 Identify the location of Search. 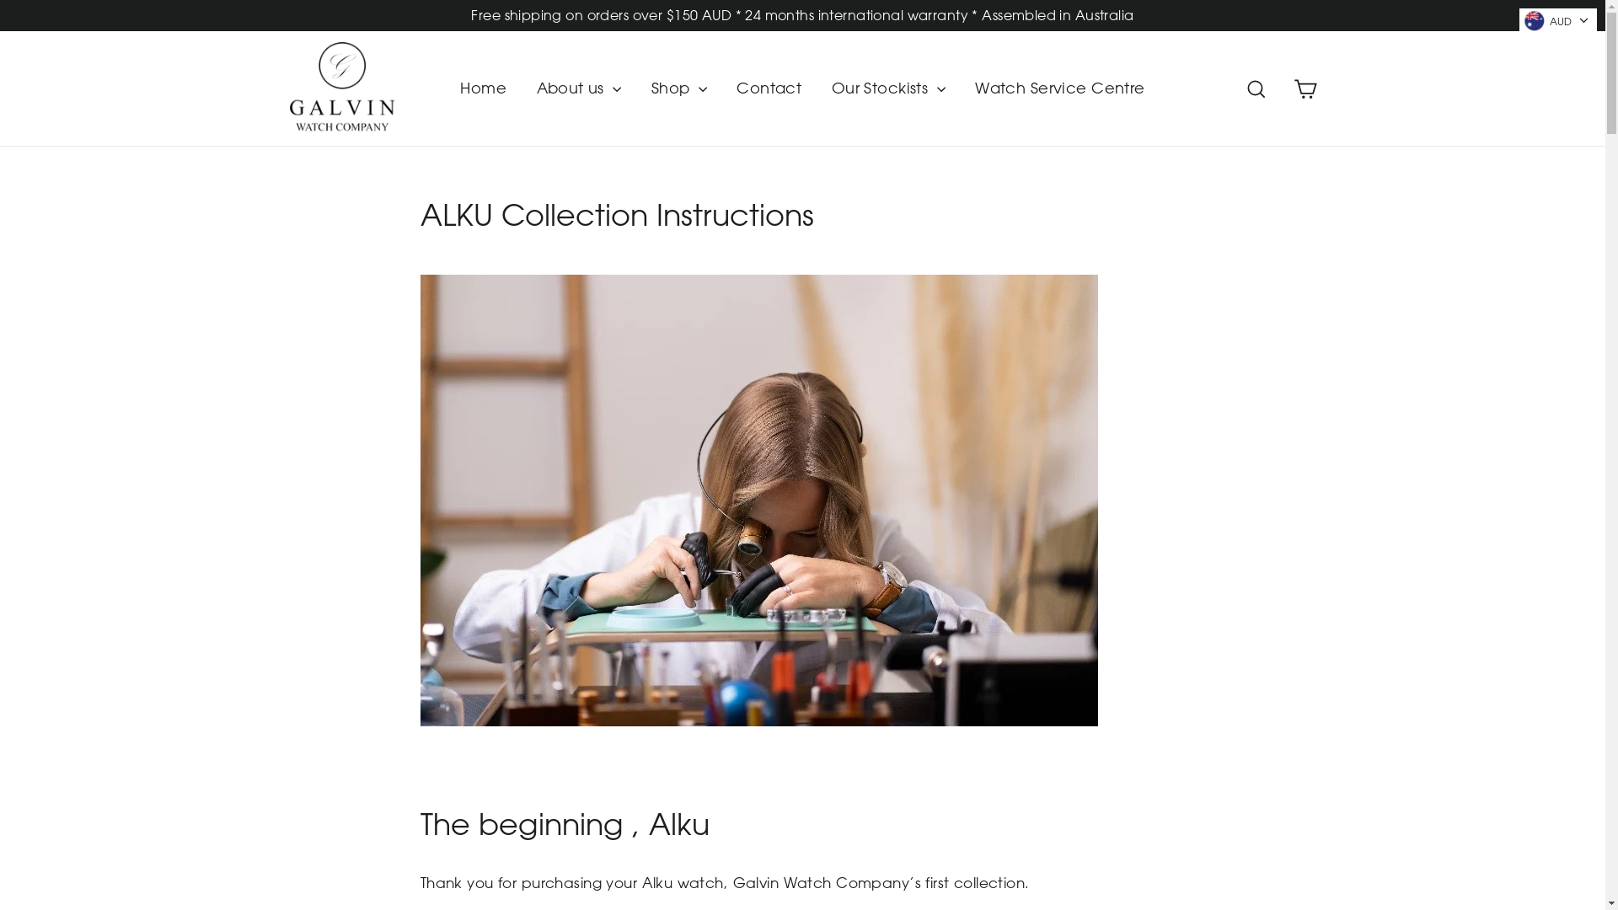
(1256, 88).